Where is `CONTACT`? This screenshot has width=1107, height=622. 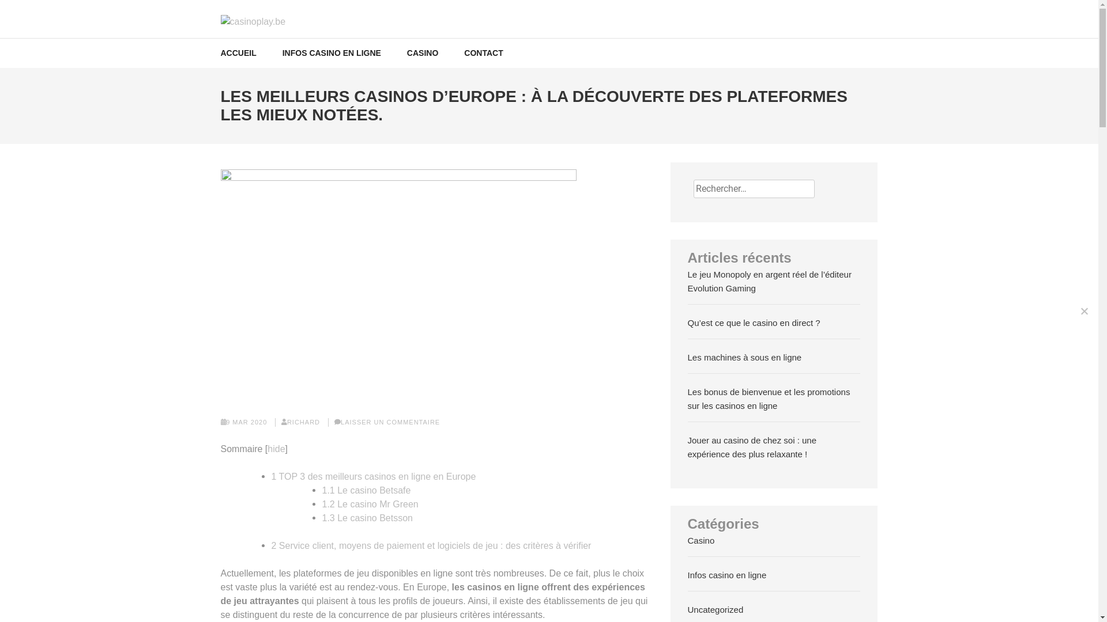
CONTACT is located at coordinates (483, 53).